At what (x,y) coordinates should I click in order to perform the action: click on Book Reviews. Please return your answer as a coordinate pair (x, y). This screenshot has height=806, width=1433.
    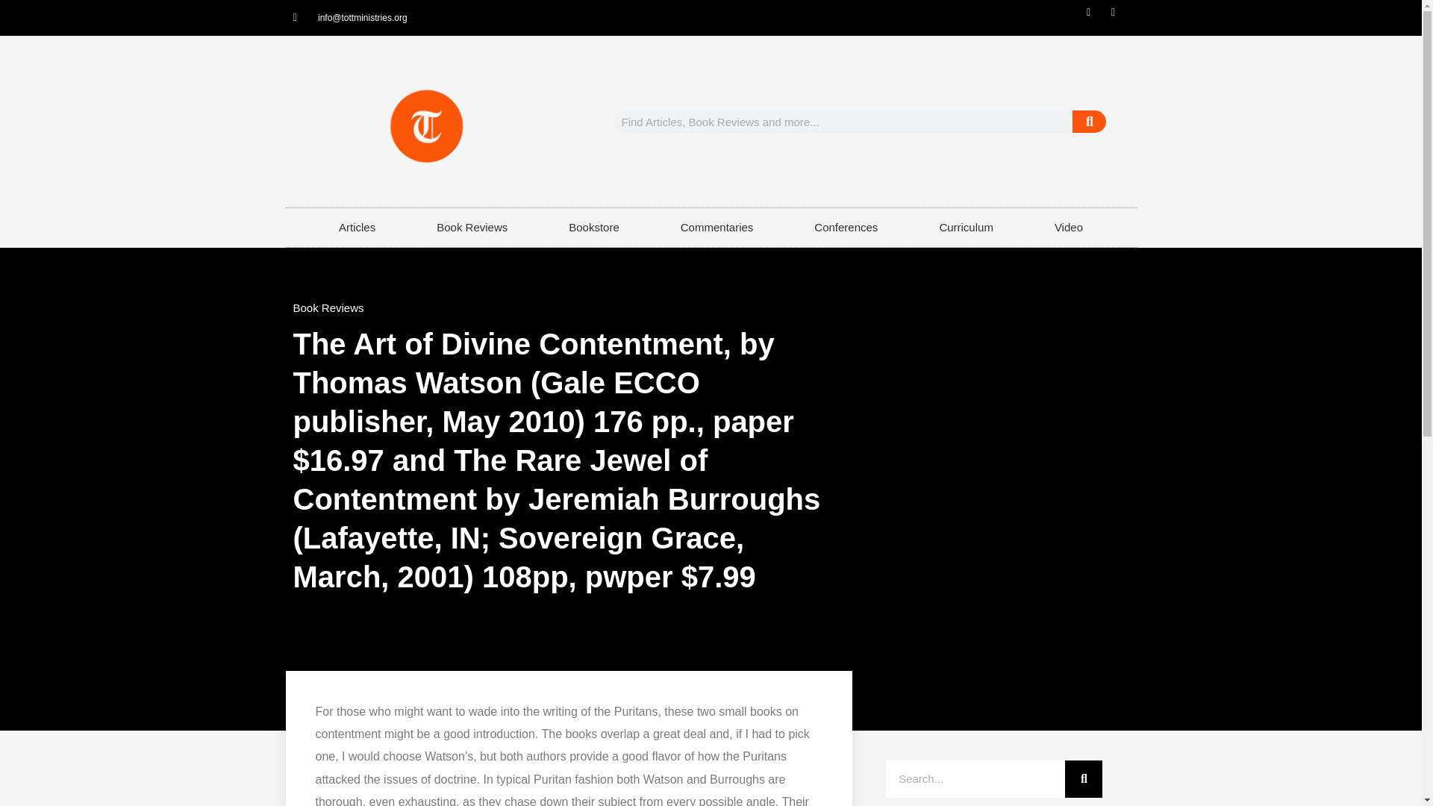
    Looking at the image, I should click on (472, 227).